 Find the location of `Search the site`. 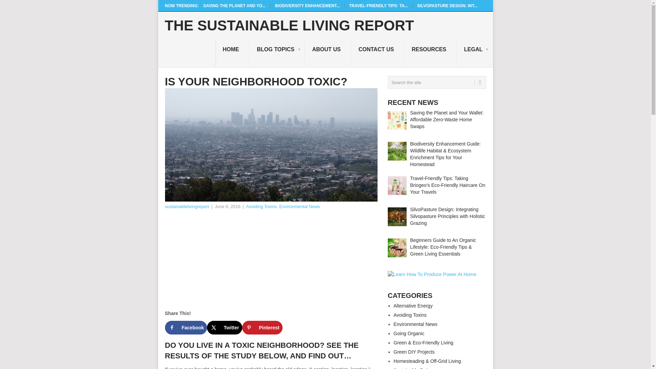

Search the site is located at coordinates (437, 82).